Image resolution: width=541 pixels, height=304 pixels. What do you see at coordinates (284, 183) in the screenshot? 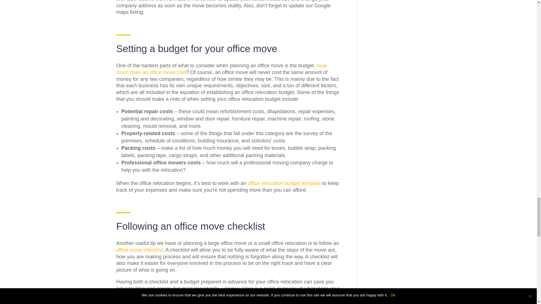
I see `office relocation budget template` at bounding box center [284, 183].